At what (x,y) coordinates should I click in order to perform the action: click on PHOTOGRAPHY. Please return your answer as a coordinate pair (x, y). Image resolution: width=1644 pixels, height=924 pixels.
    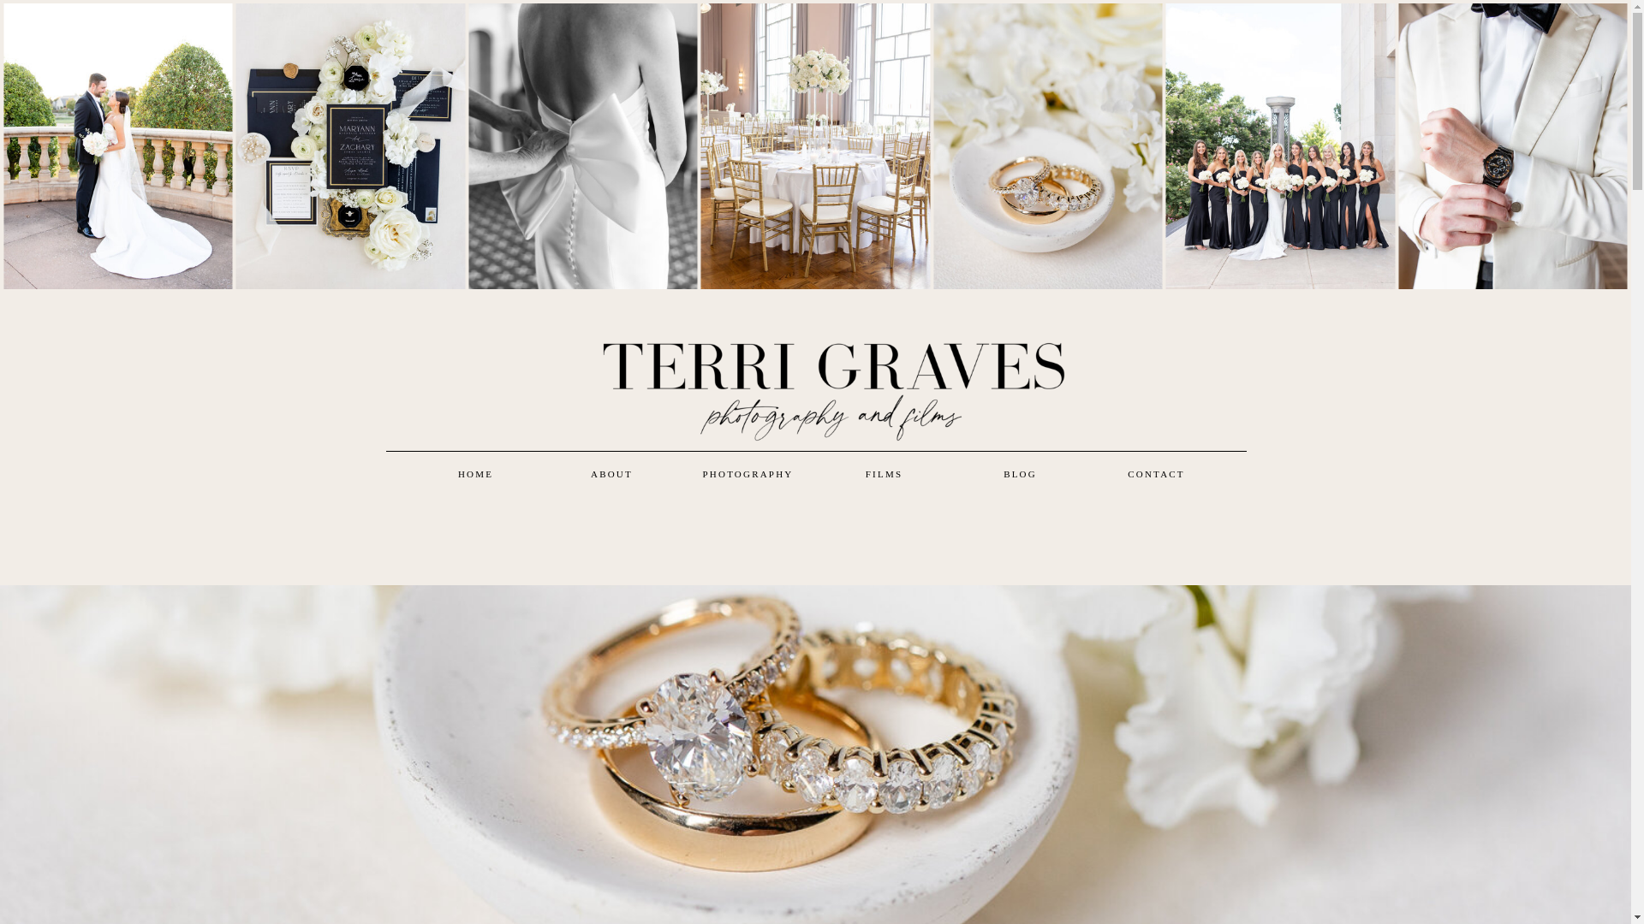
    Looking at the image, I should click on (747, 475).